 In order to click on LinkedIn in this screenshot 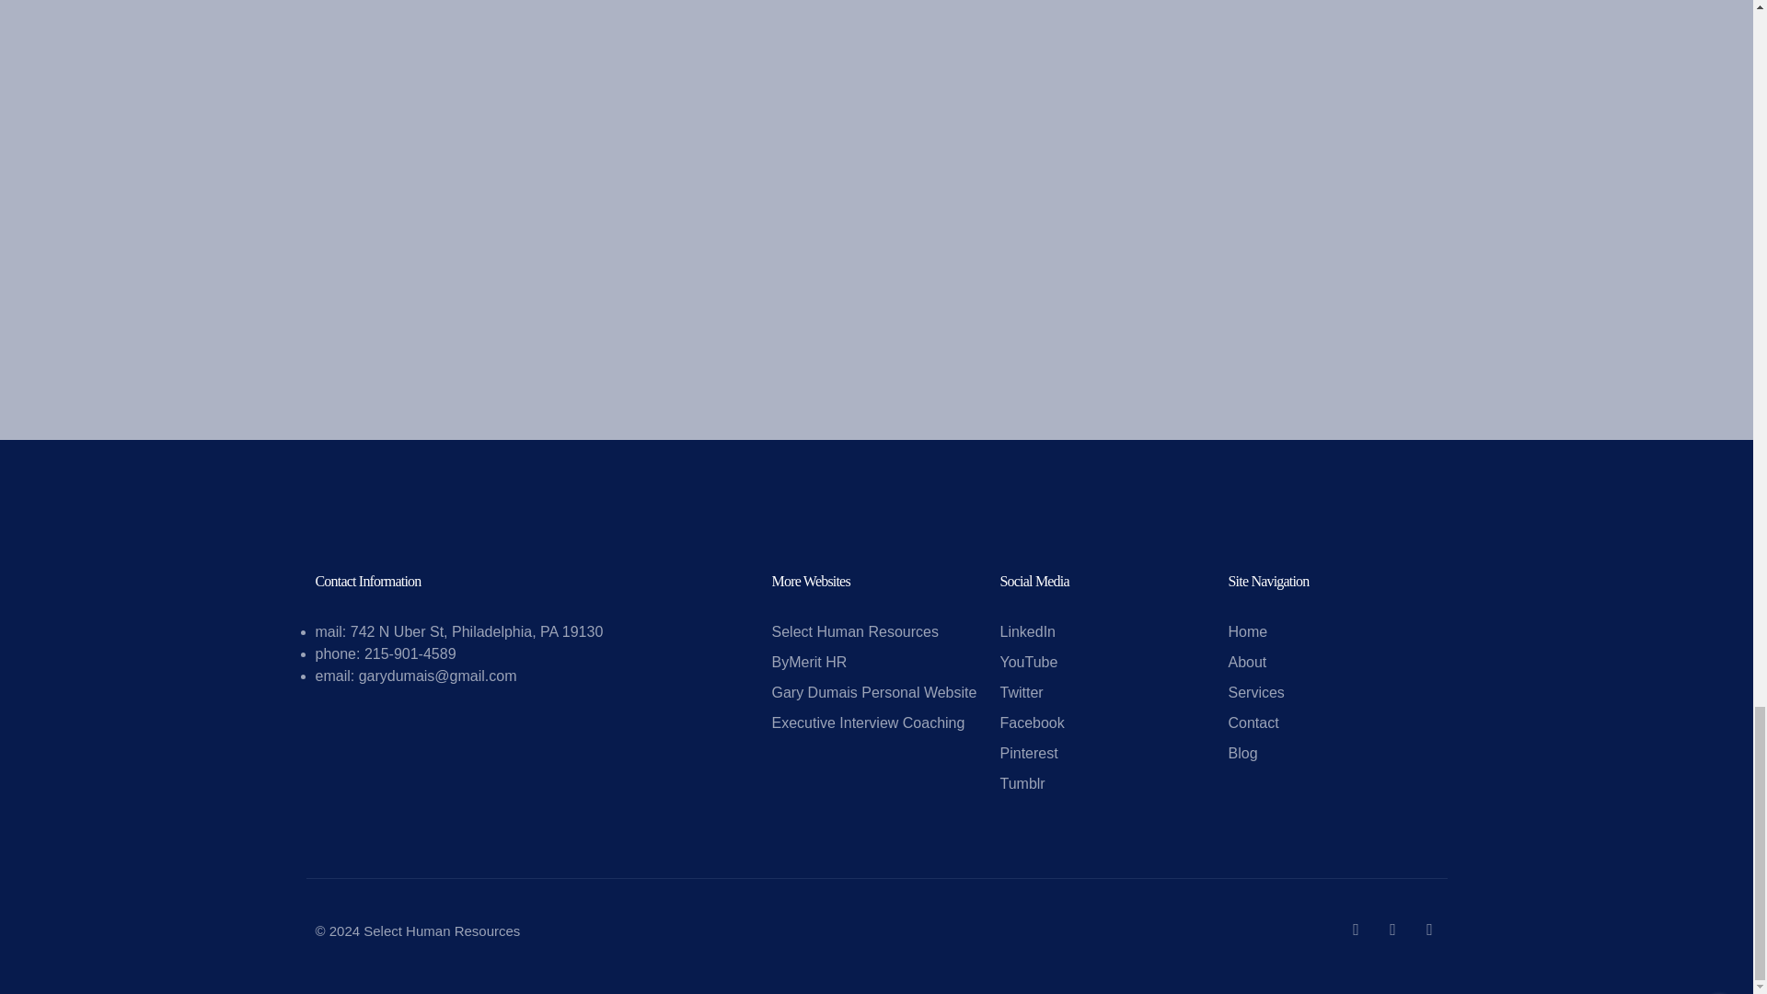, I will do `click(1027, 631)`.